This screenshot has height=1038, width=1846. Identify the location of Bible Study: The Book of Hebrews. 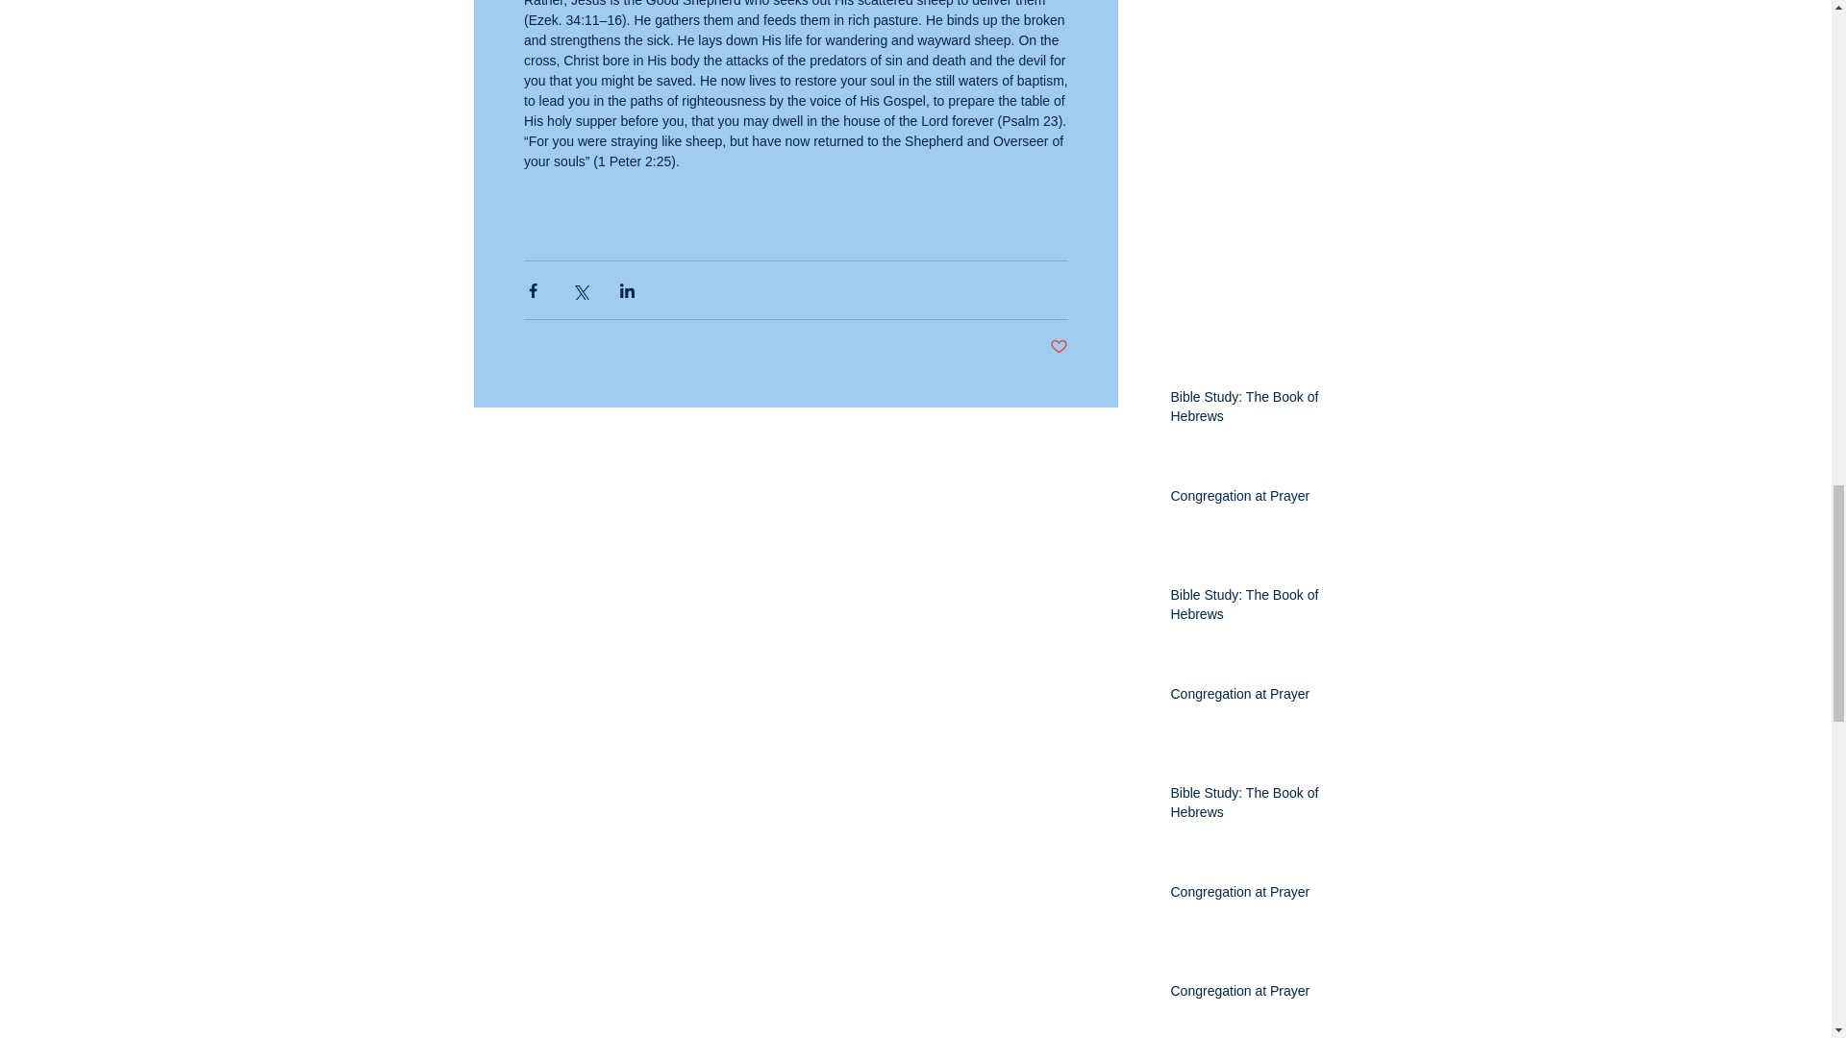
(1258, 410).